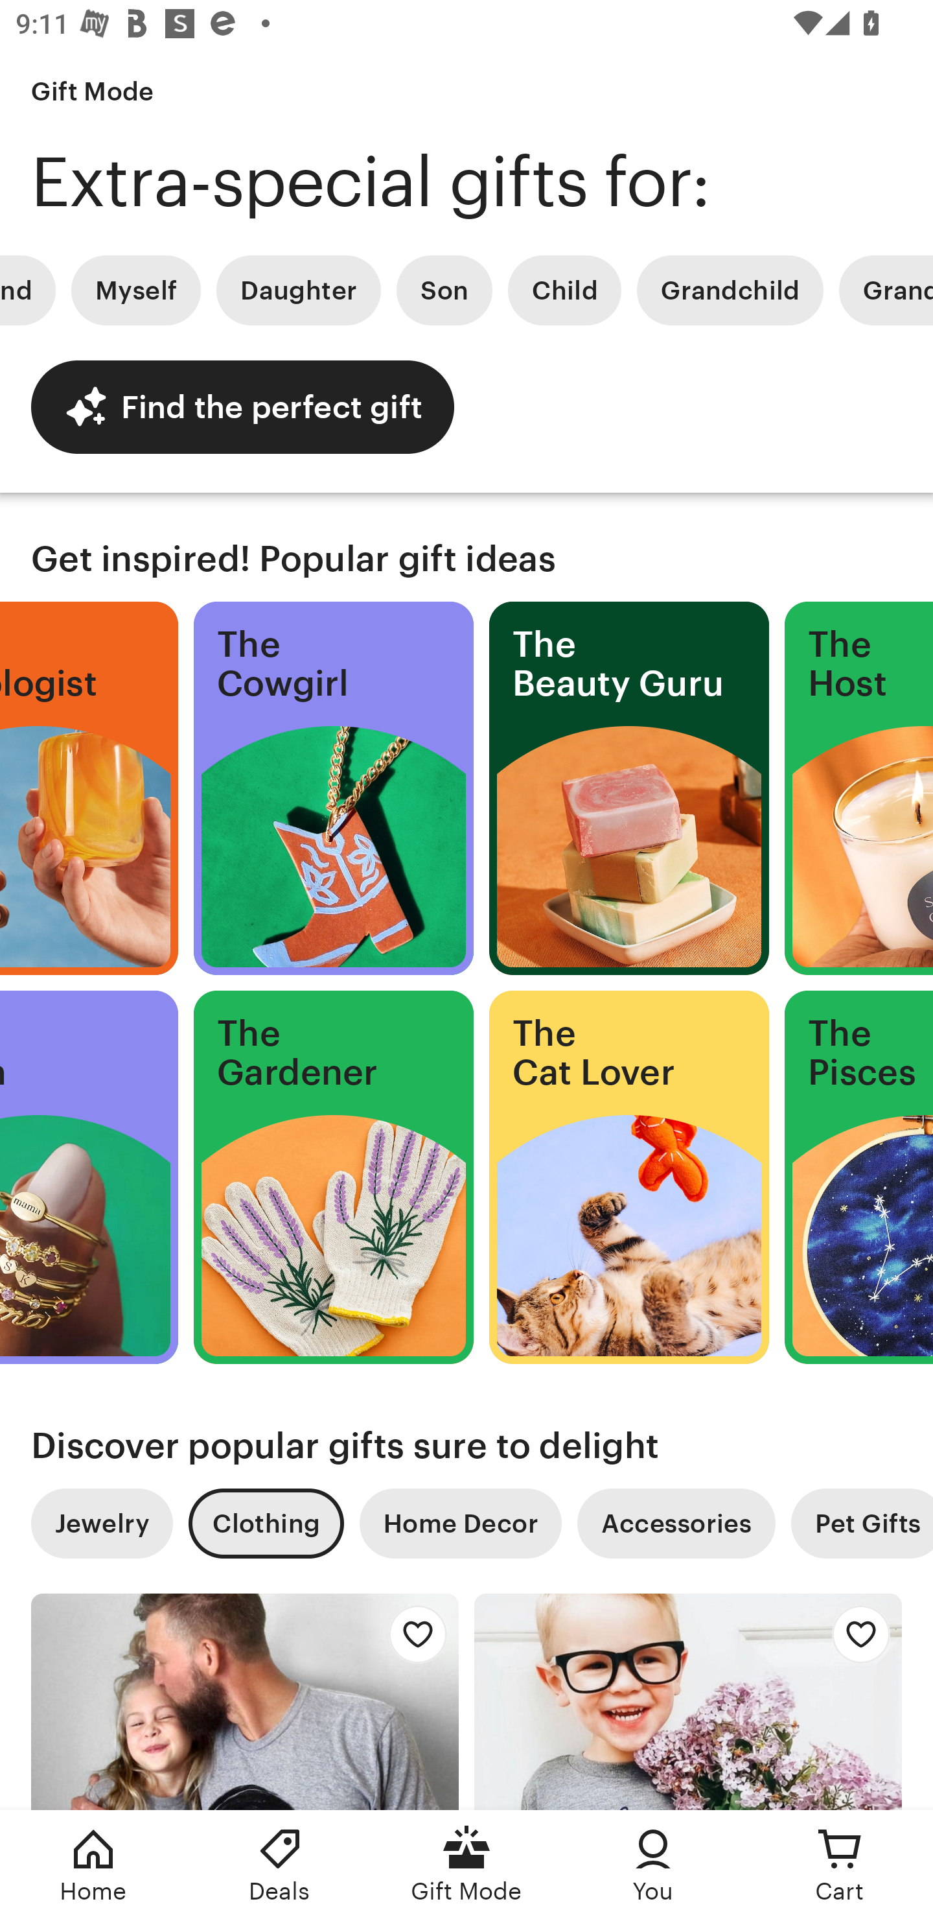 The width and height of the screenshot is (933, 1919). What do you see at coordinates (862, 1524) in the screenshot?
I see `Pet Gifts` at bounding box center [862, 1524].